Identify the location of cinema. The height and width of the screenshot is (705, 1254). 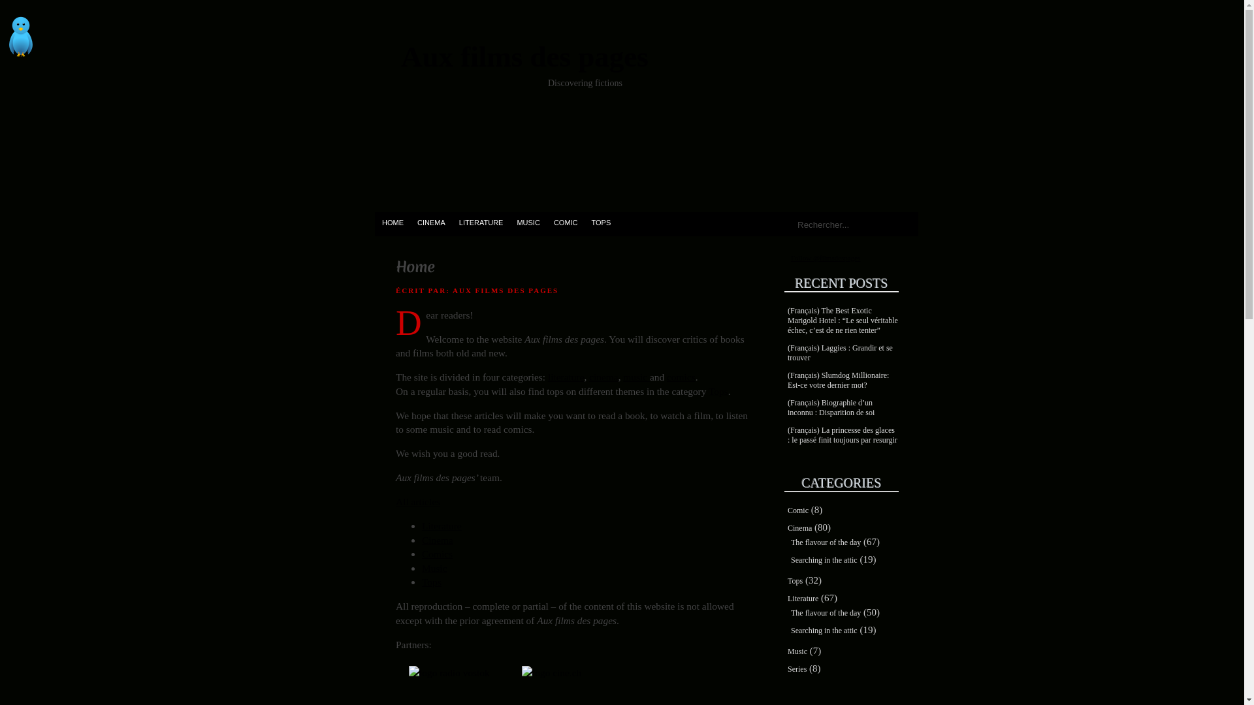
(603, 377).